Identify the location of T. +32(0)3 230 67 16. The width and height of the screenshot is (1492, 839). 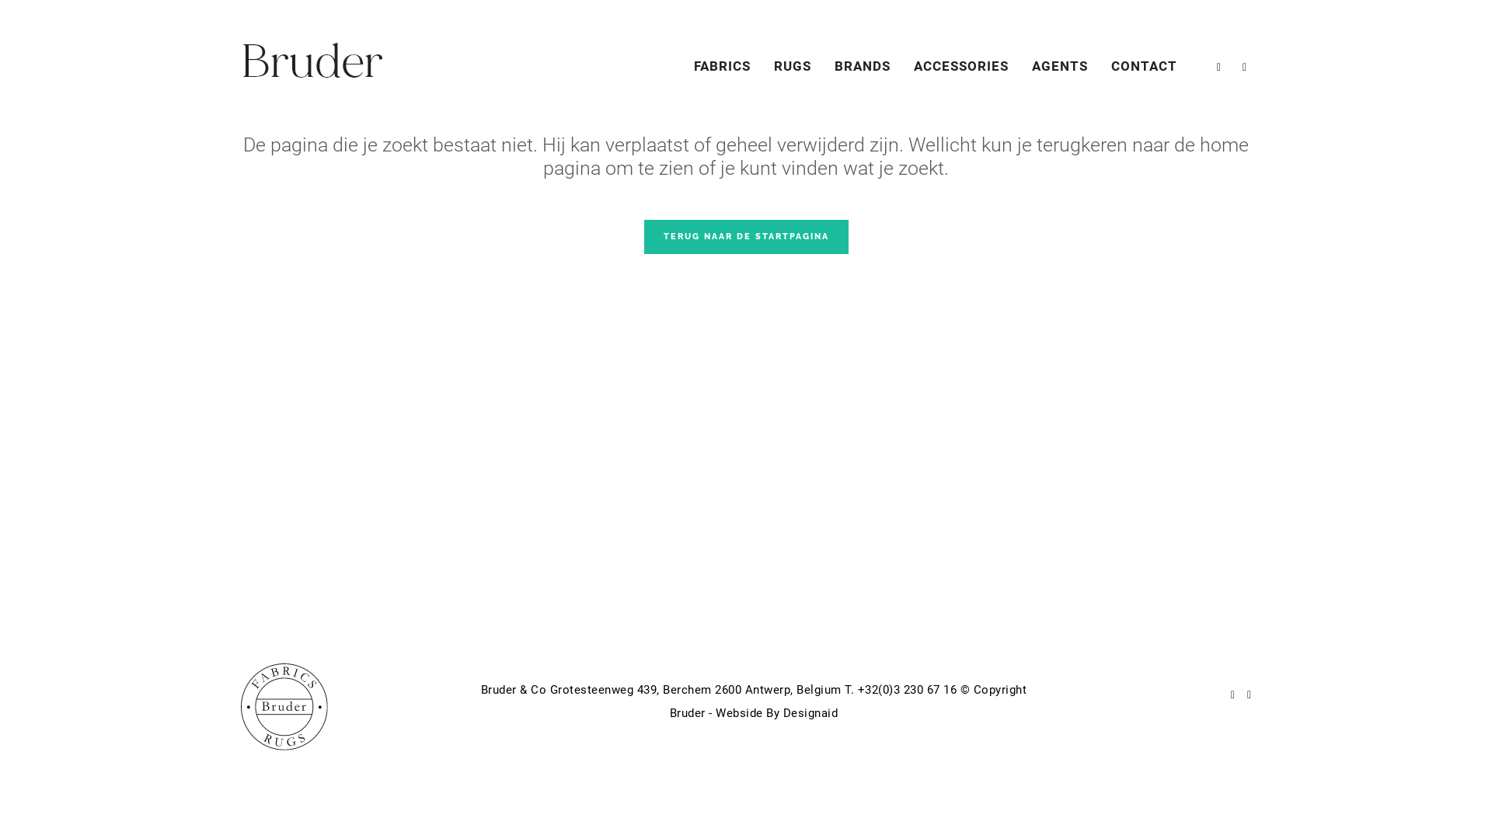
(903, 690).